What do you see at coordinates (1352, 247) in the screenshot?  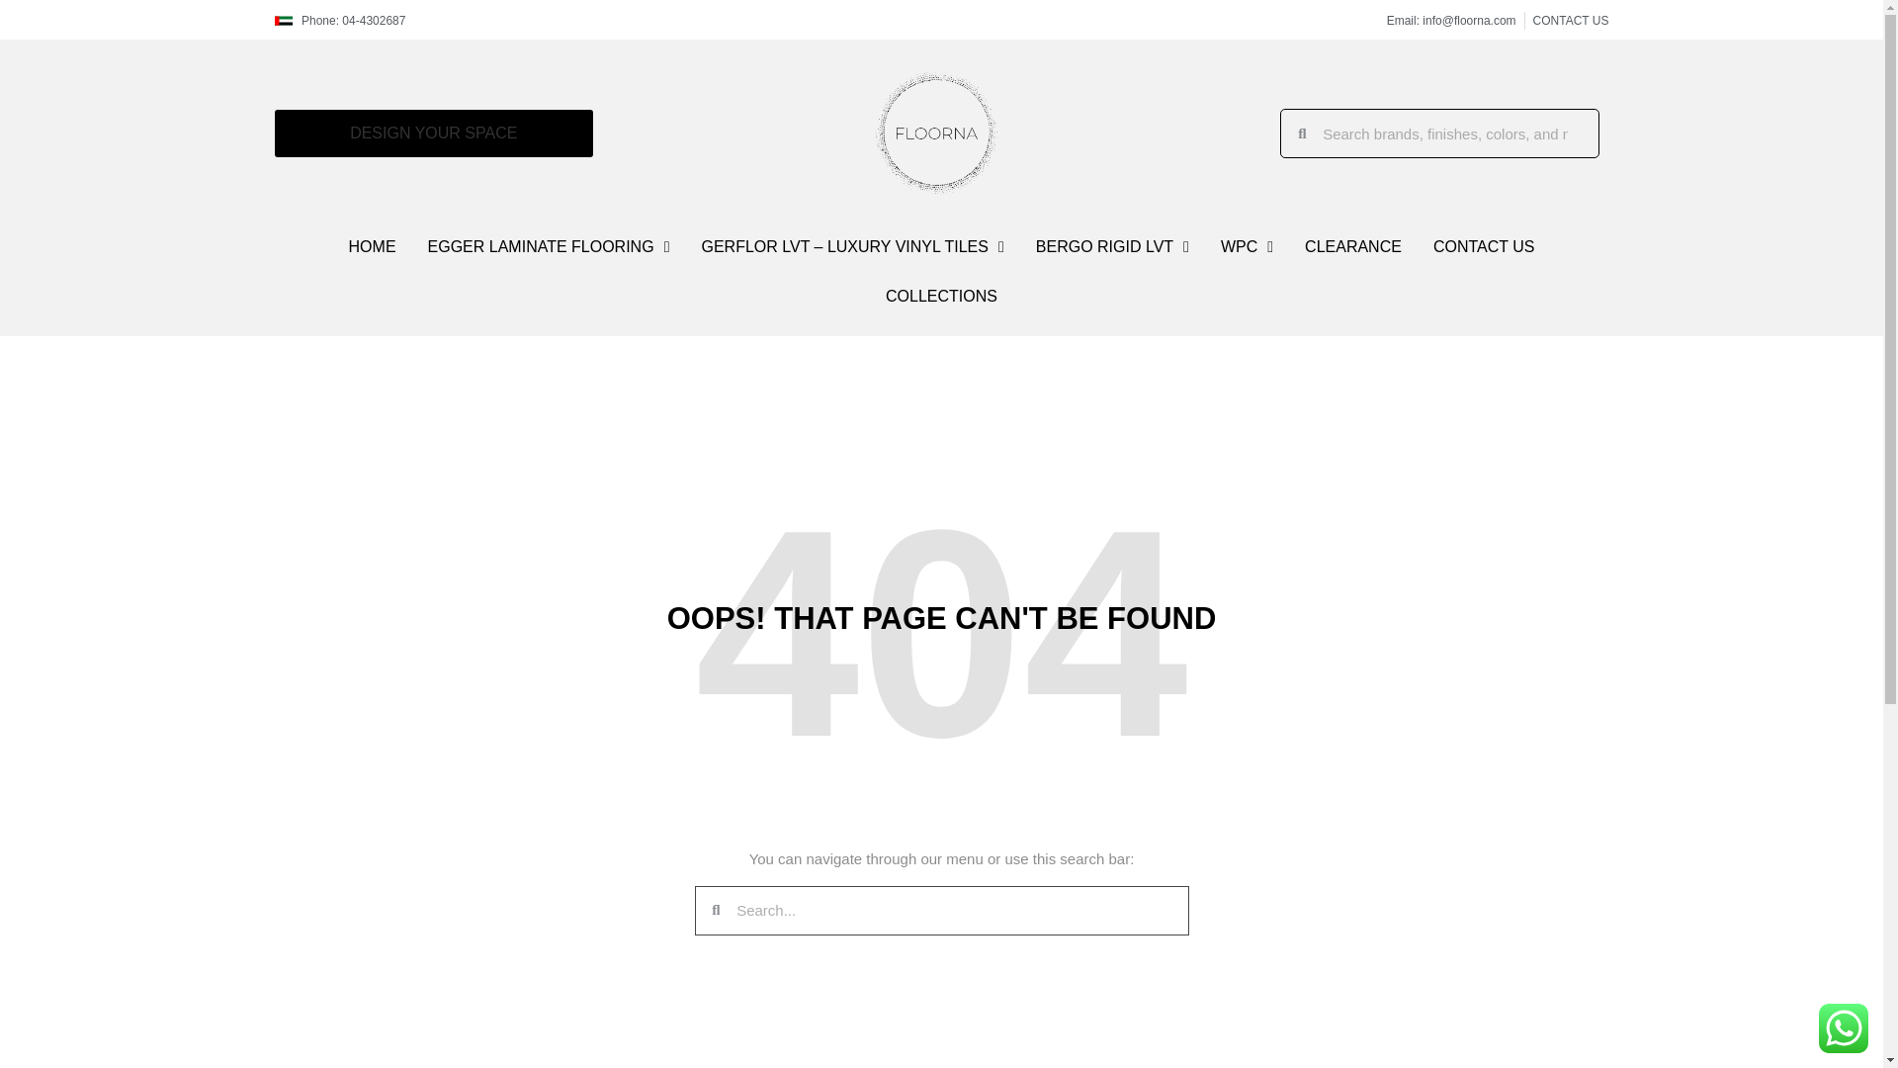 I see `CLEARANCE` at bounding box center [1352, 247].